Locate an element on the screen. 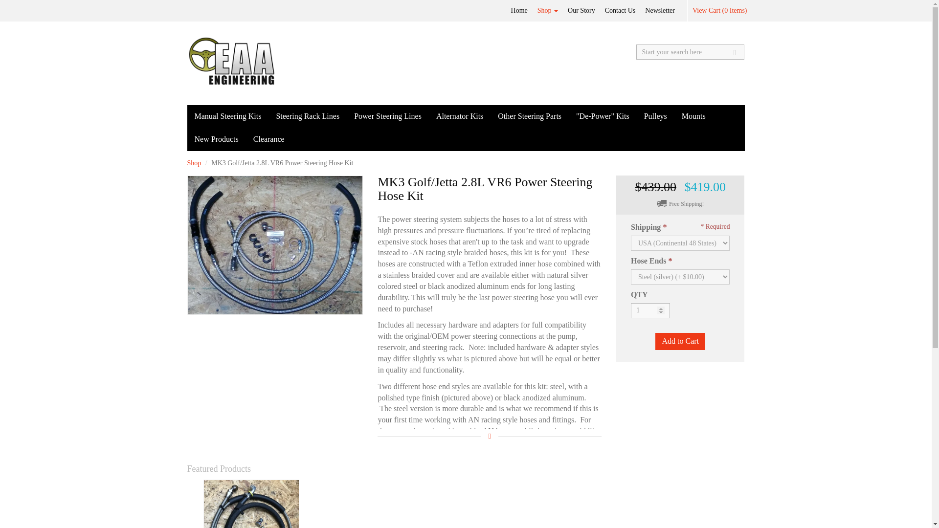 The width and height of the screenshot is (939, 528). 1 is located at coordinates (650, 310).